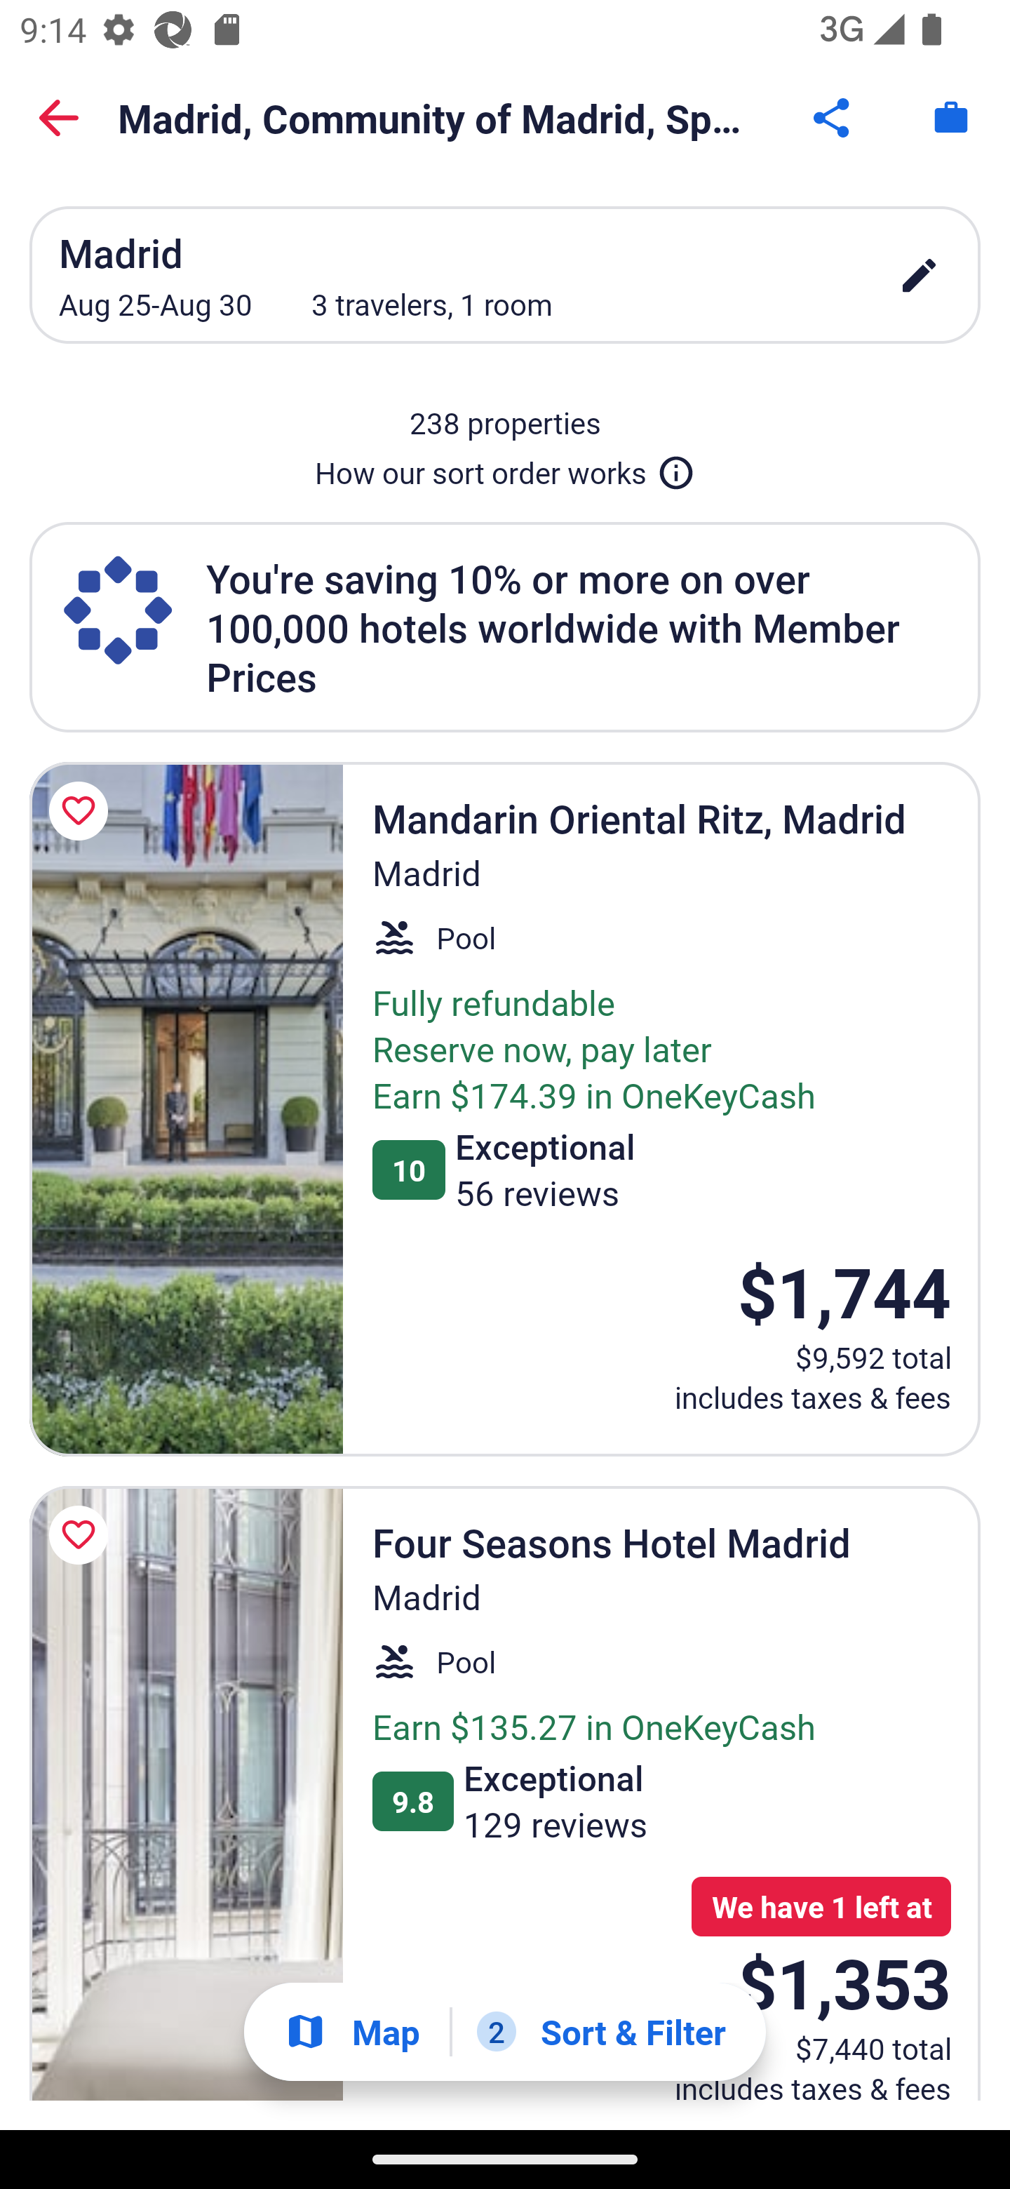  I want to click on 2 Sort & Filter 2 Filters applied. Filters Button, so click(601, 2032).